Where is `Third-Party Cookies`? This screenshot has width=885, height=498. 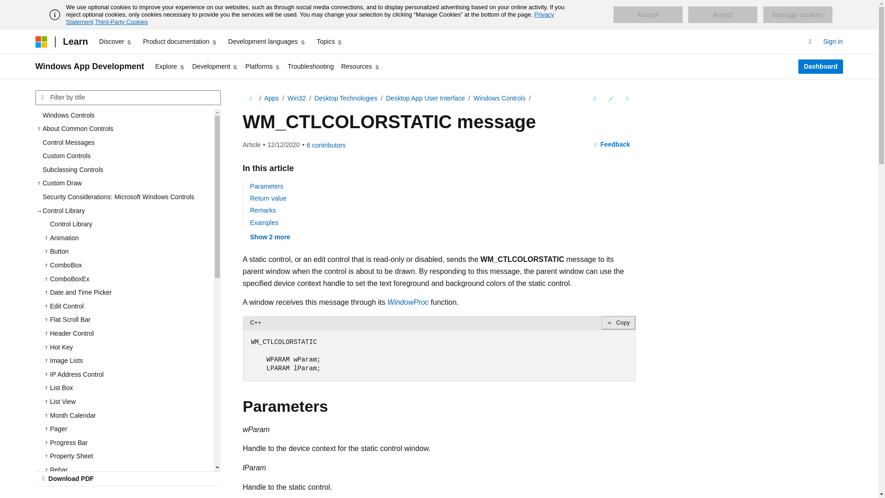
Third-Party Cookies is located at coordinates (121, 22).